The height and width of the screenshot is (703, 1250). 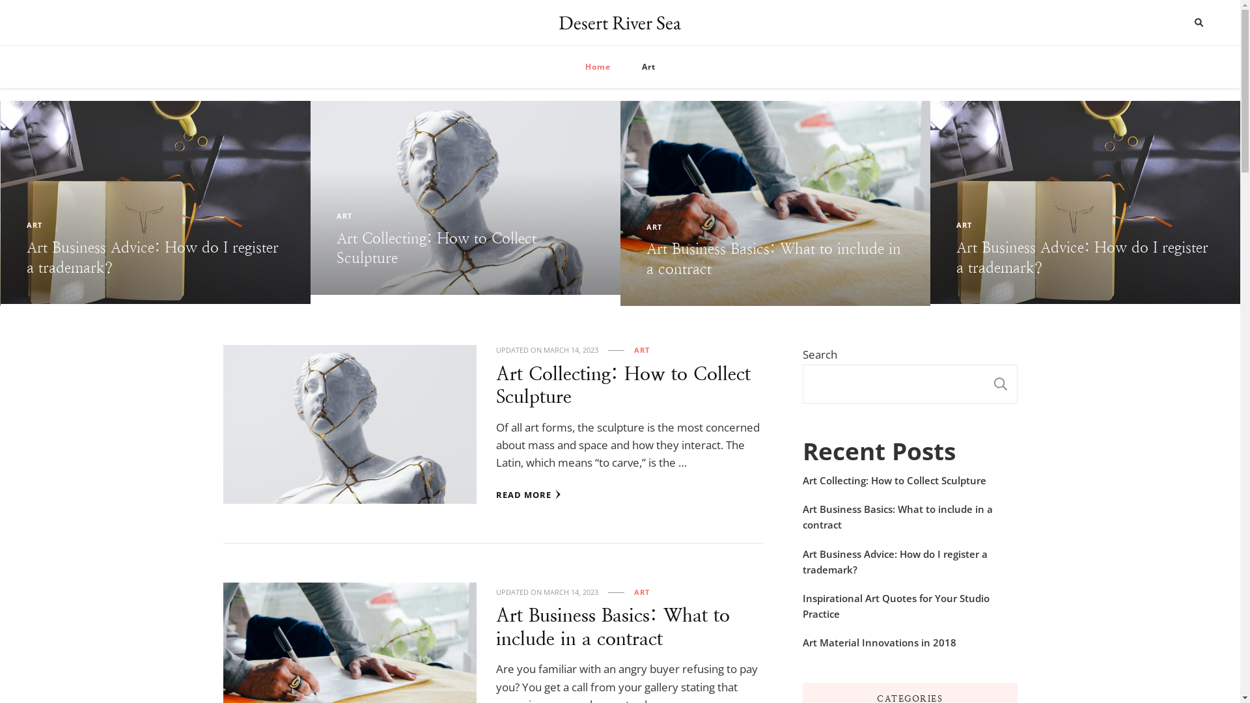 I want to click on Search, so click(x=1174, y=23).